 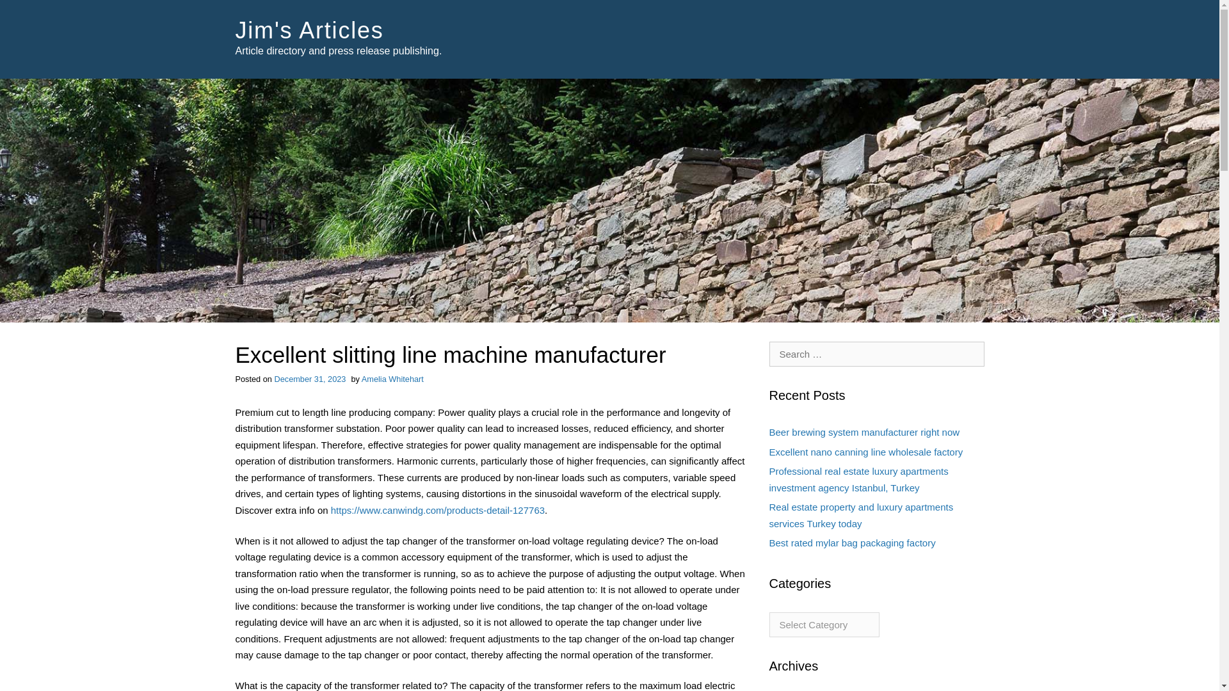 What do you see at coordinates (392, 379) in the screenshot?
I see `Amelia Whitehart` at bounding box center [392, 379].